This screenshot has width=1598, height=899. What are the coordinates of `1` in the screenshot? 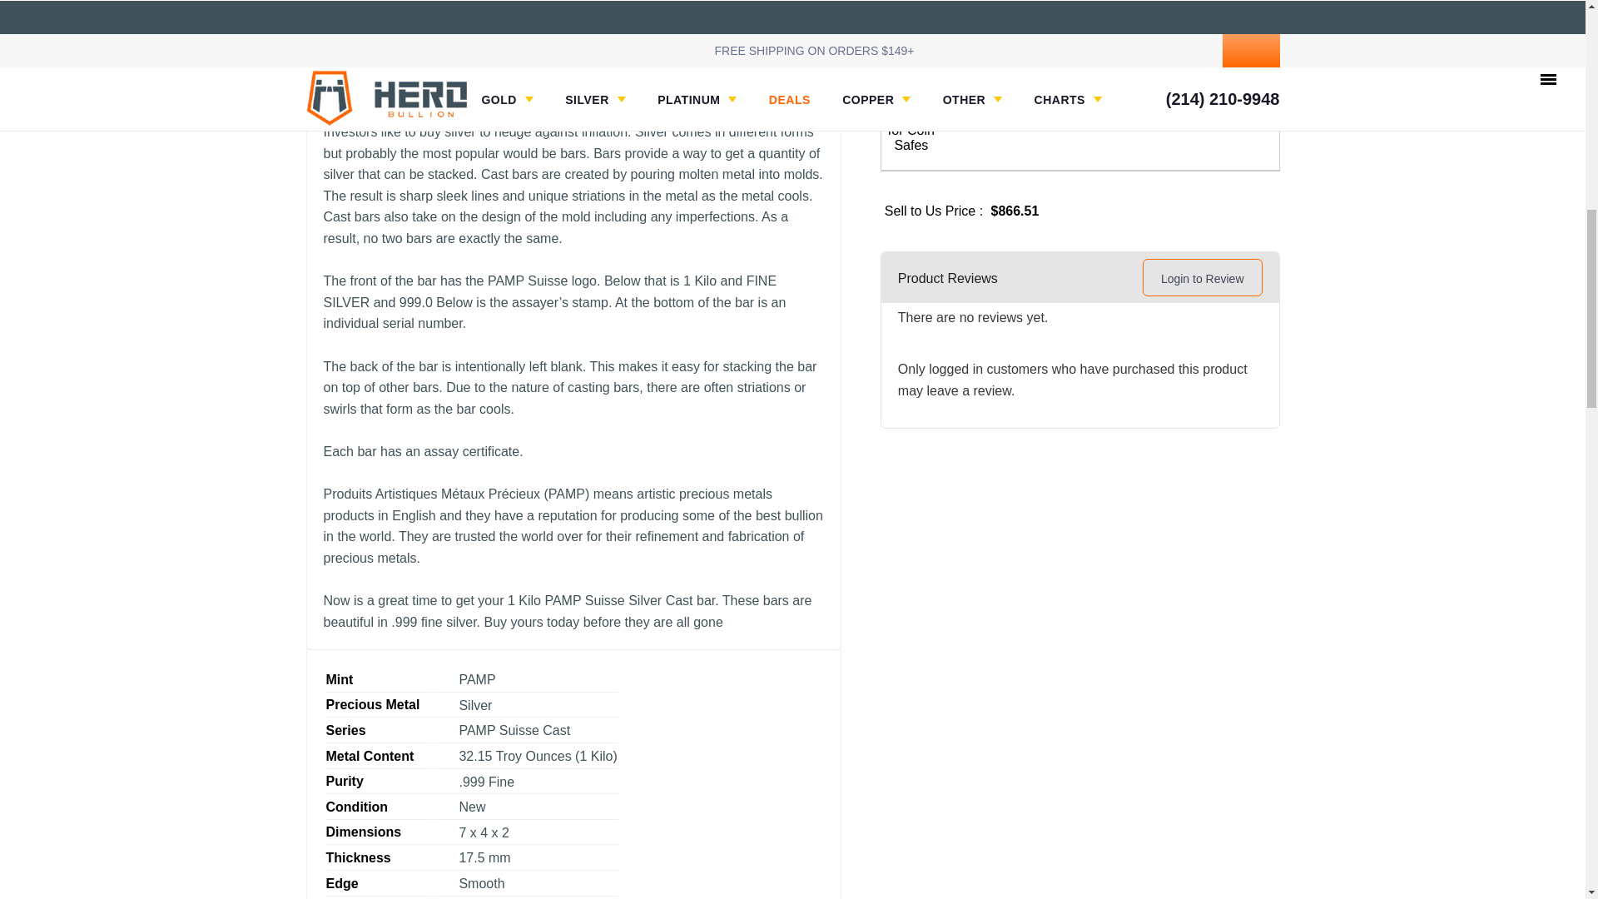 It's located at (1159, 98).